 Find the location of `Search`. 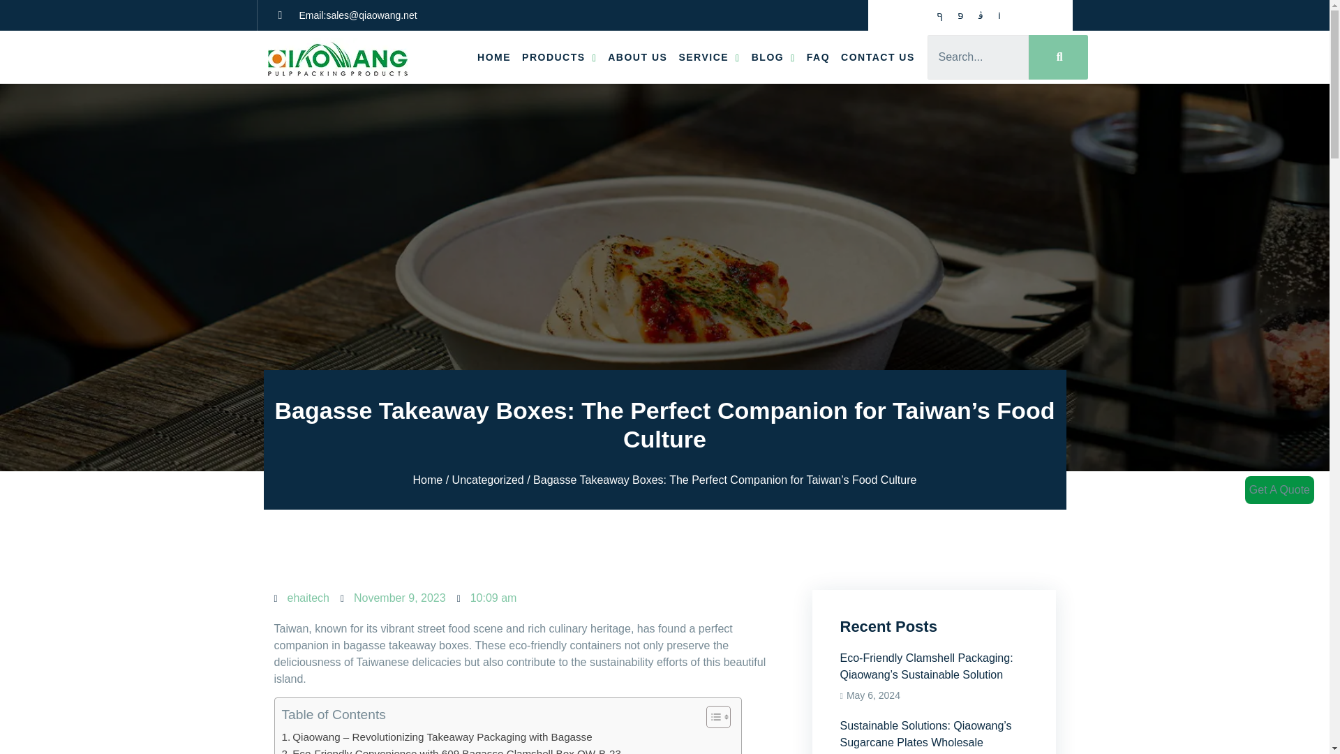

Search is located at coordinates (1058, 57).